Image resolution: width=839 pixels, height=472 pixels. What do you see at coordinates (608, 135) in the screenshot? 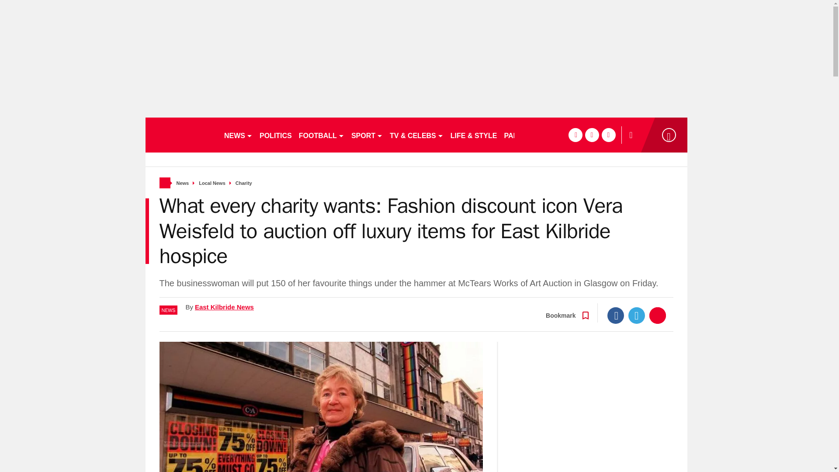
I see `instagram` at bounding box center [608, 135].